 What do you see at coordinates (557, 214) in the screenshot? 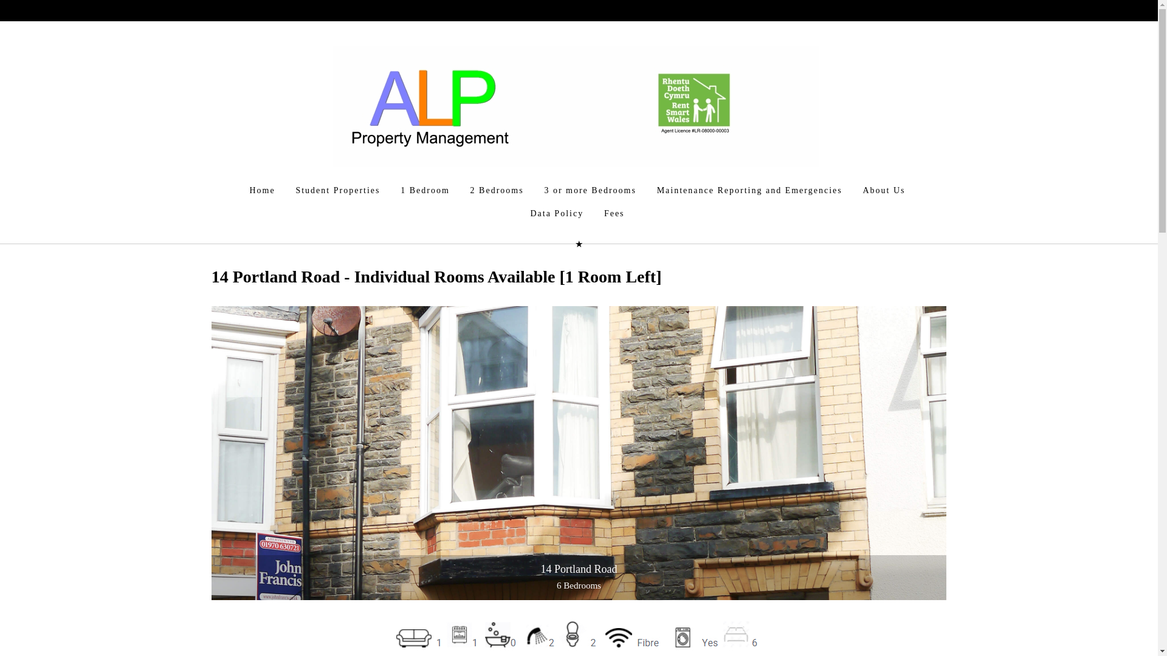
I see `Data Policy` at bounding box center [557, 214].